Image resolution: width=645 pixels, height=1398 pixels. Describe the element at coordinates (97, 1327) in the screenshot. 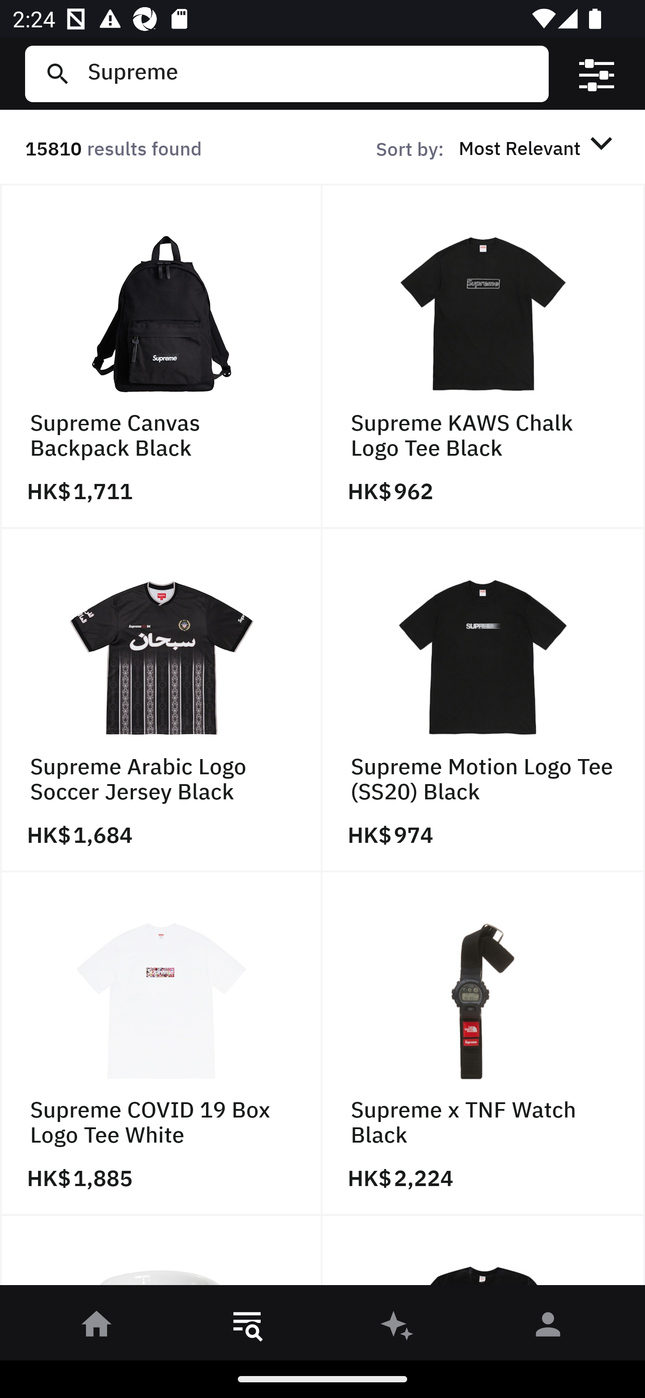

I see `󰋜` at that location.